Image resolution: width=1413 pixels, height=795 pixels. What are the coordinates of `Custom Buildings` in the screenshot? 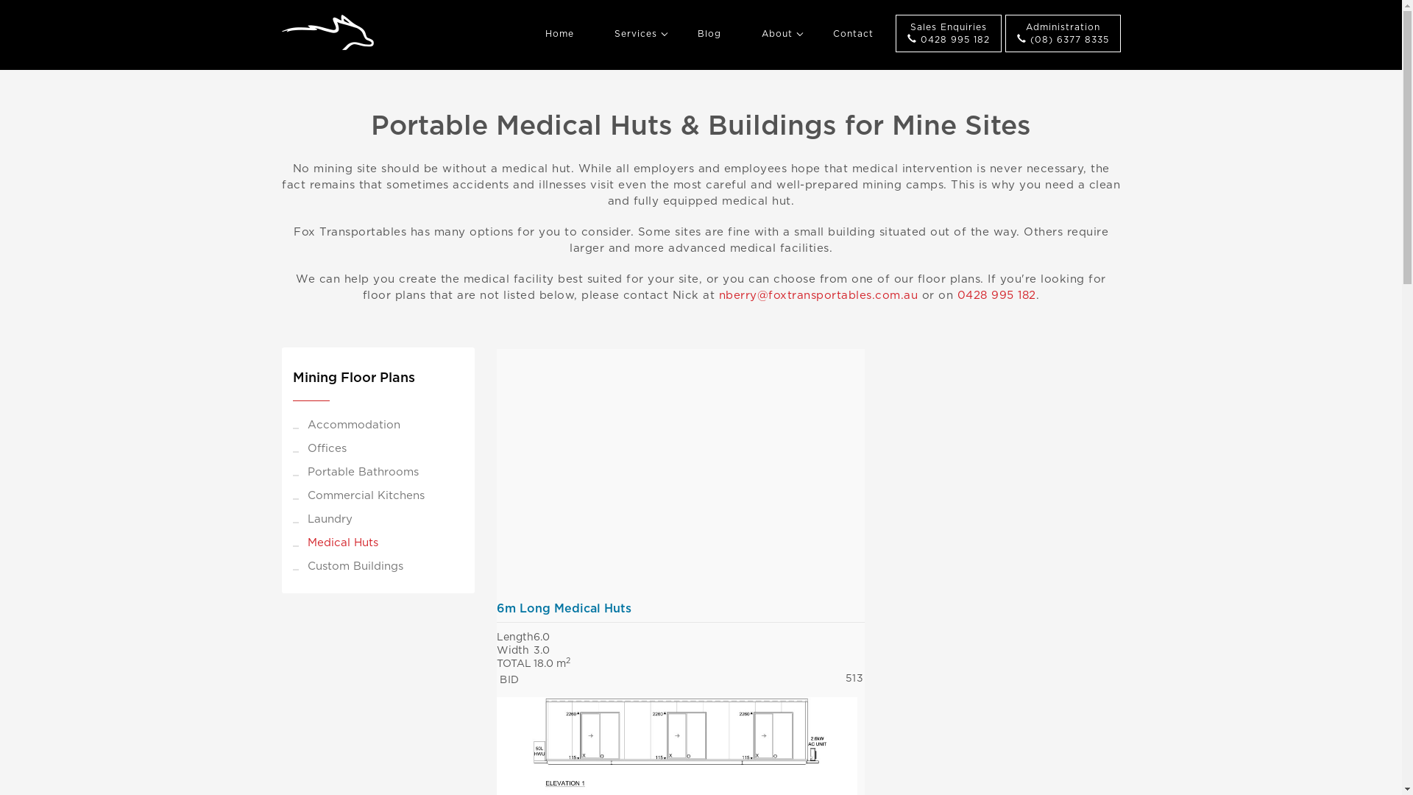 It's located at (378, 567).